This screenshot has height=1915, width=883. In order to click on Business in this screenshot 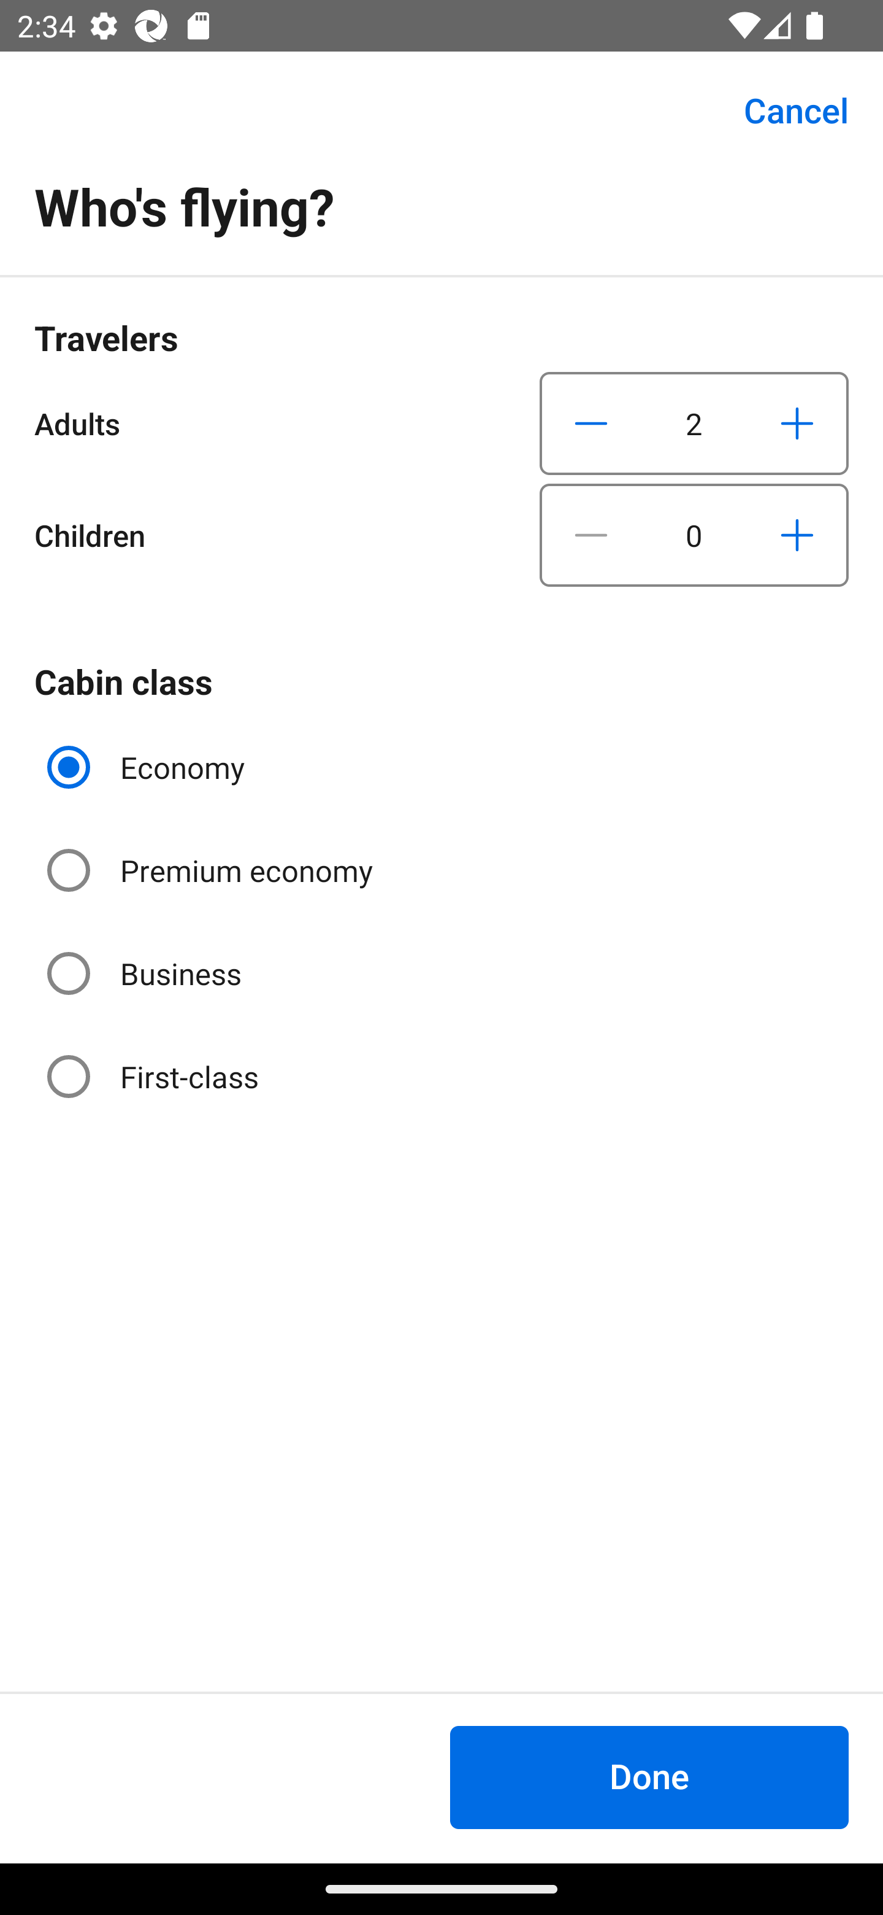, I will do `click(146, 972)`.